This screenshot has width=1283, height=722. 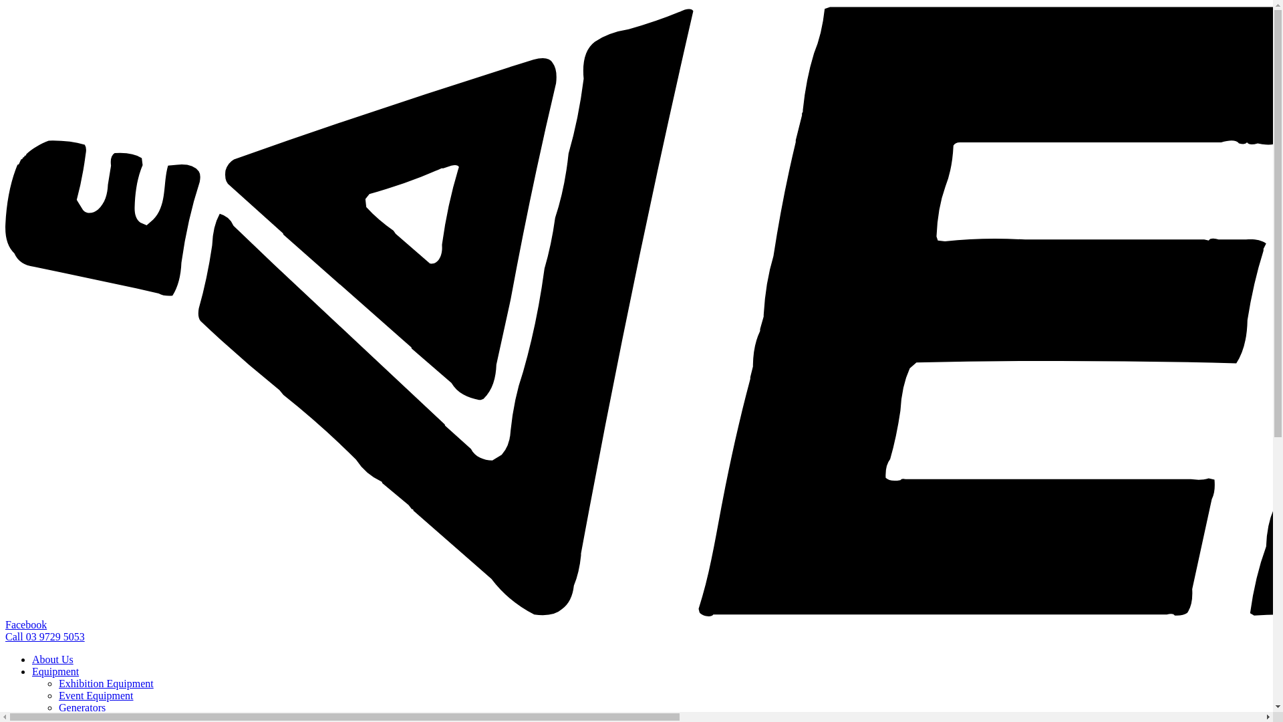 I want to click on Event Equipment, so click(x=96, y=695).